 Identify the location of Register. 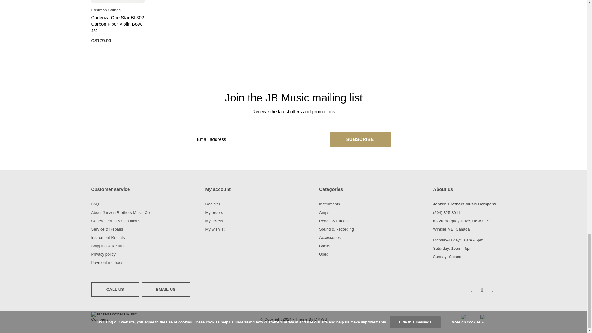
(213, 204).